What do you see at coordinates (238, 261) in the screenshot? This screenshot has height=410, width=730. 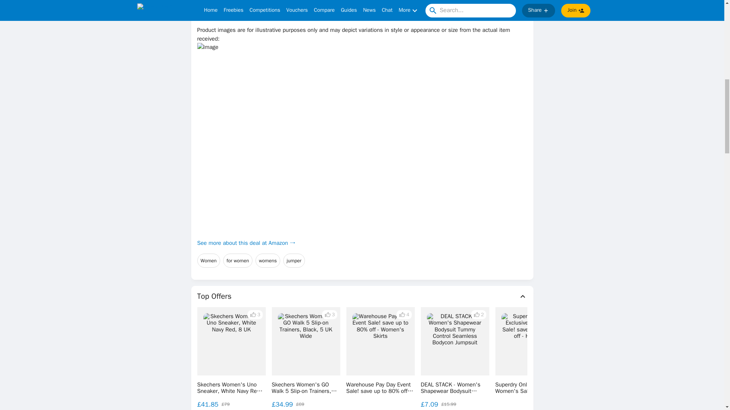 I see `for women` at bounding box center [238, 261].